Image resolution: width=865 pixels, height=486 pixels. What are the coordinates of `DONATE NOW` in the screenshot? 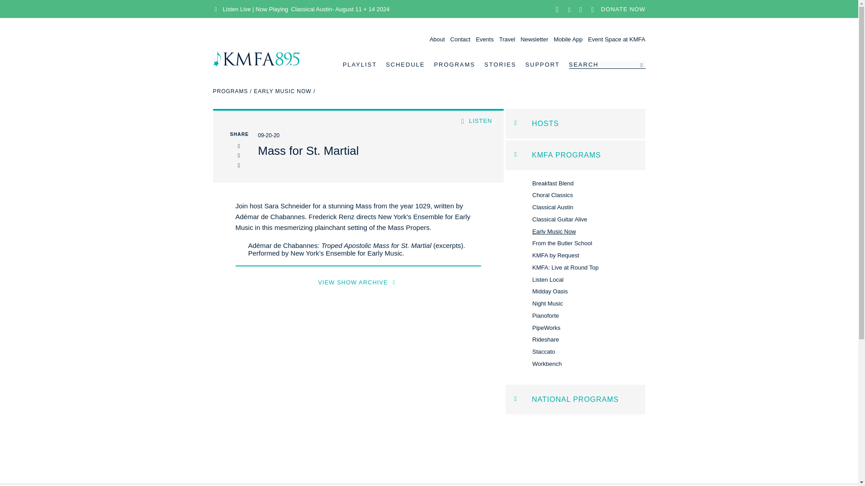 It's located at (623, 9).